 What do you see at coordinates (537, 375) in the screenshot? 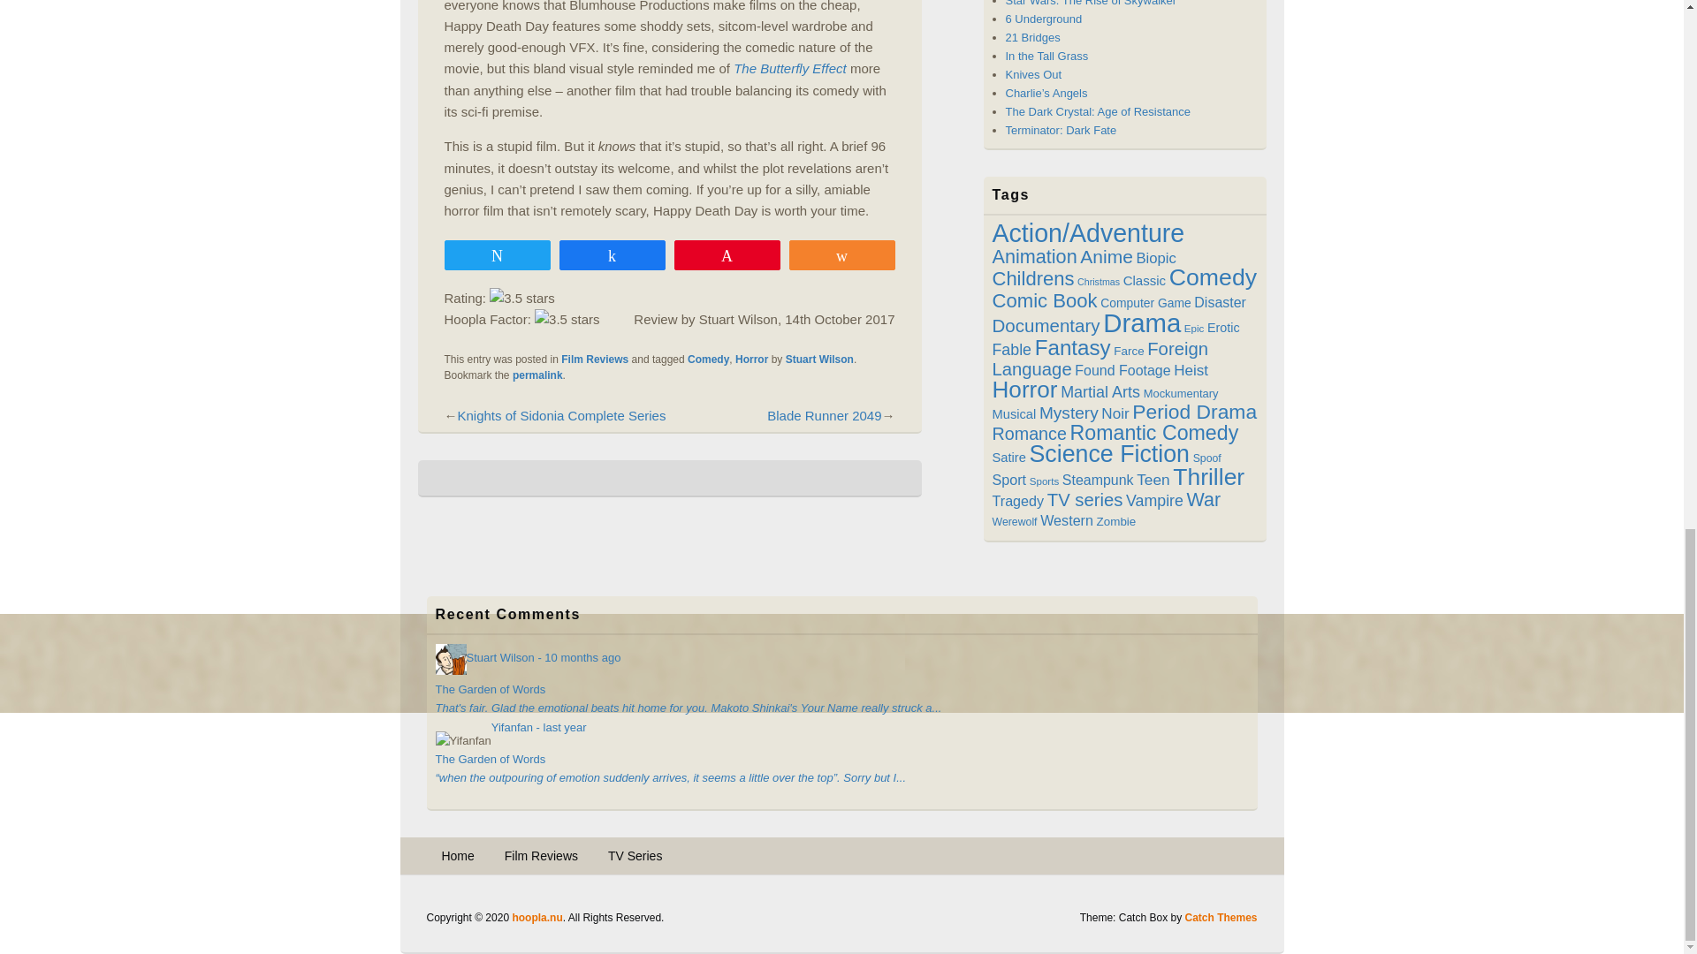
I see `permalink` at bounding box center [537, 375].